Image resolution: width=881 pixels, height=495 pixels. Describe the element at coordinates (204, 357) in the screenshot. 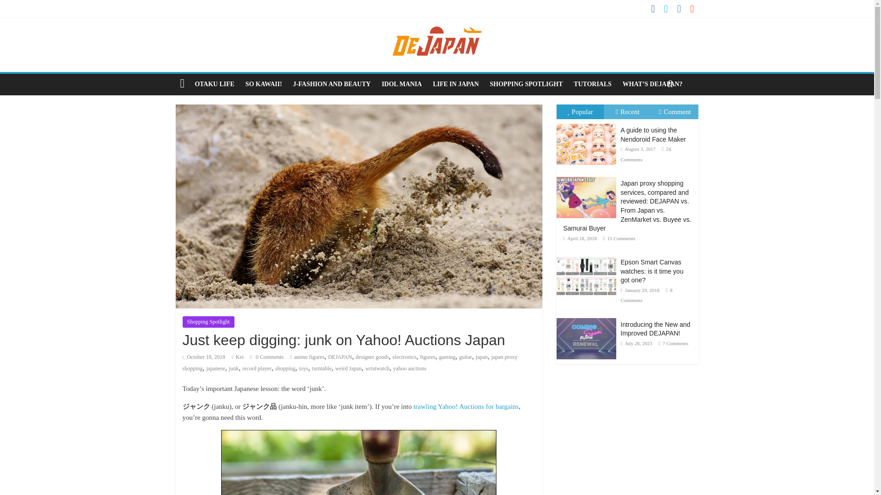

I see `October 18, 2018` at that location.